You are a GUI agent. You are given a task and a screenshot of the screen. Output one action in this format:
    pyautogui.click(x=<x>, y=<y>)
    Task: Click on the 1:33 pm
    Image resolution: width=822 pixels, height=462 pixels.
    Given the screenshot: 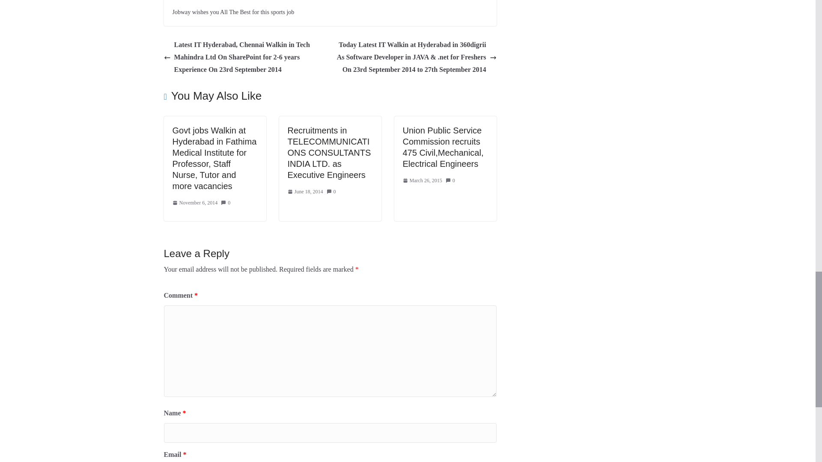 What is the action you would take?
    pyautogui.click(x=194, y=203)
    